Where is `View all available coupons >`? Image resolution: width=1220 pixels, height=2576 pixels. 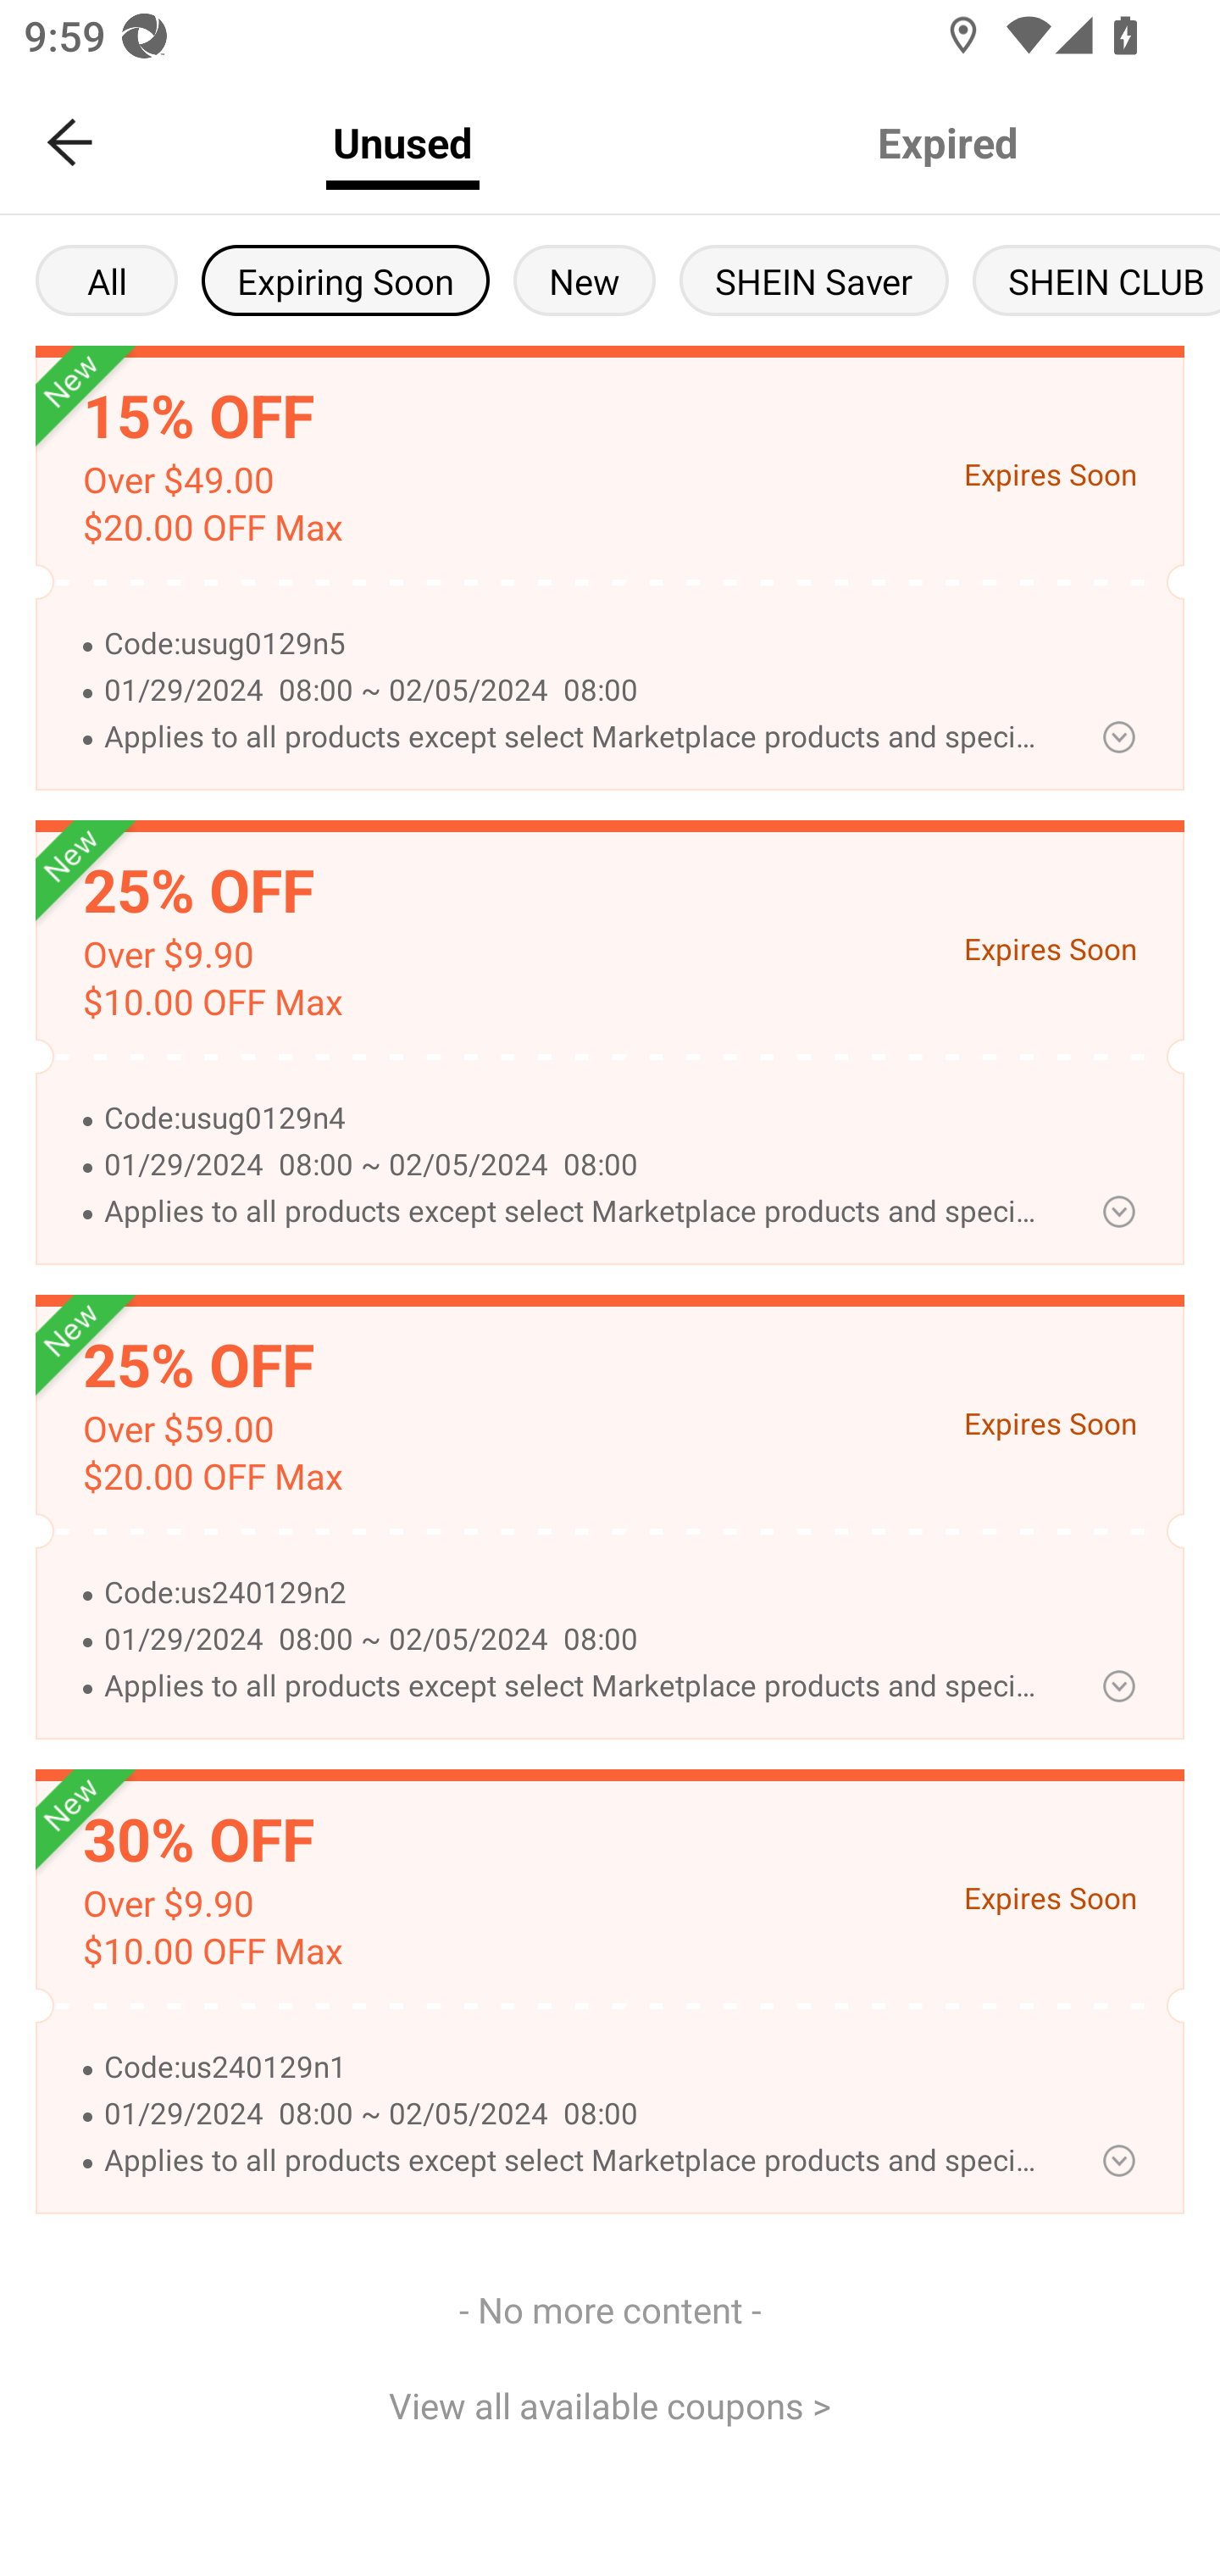
View all available coupons > is located at coordinates (610, 2404).